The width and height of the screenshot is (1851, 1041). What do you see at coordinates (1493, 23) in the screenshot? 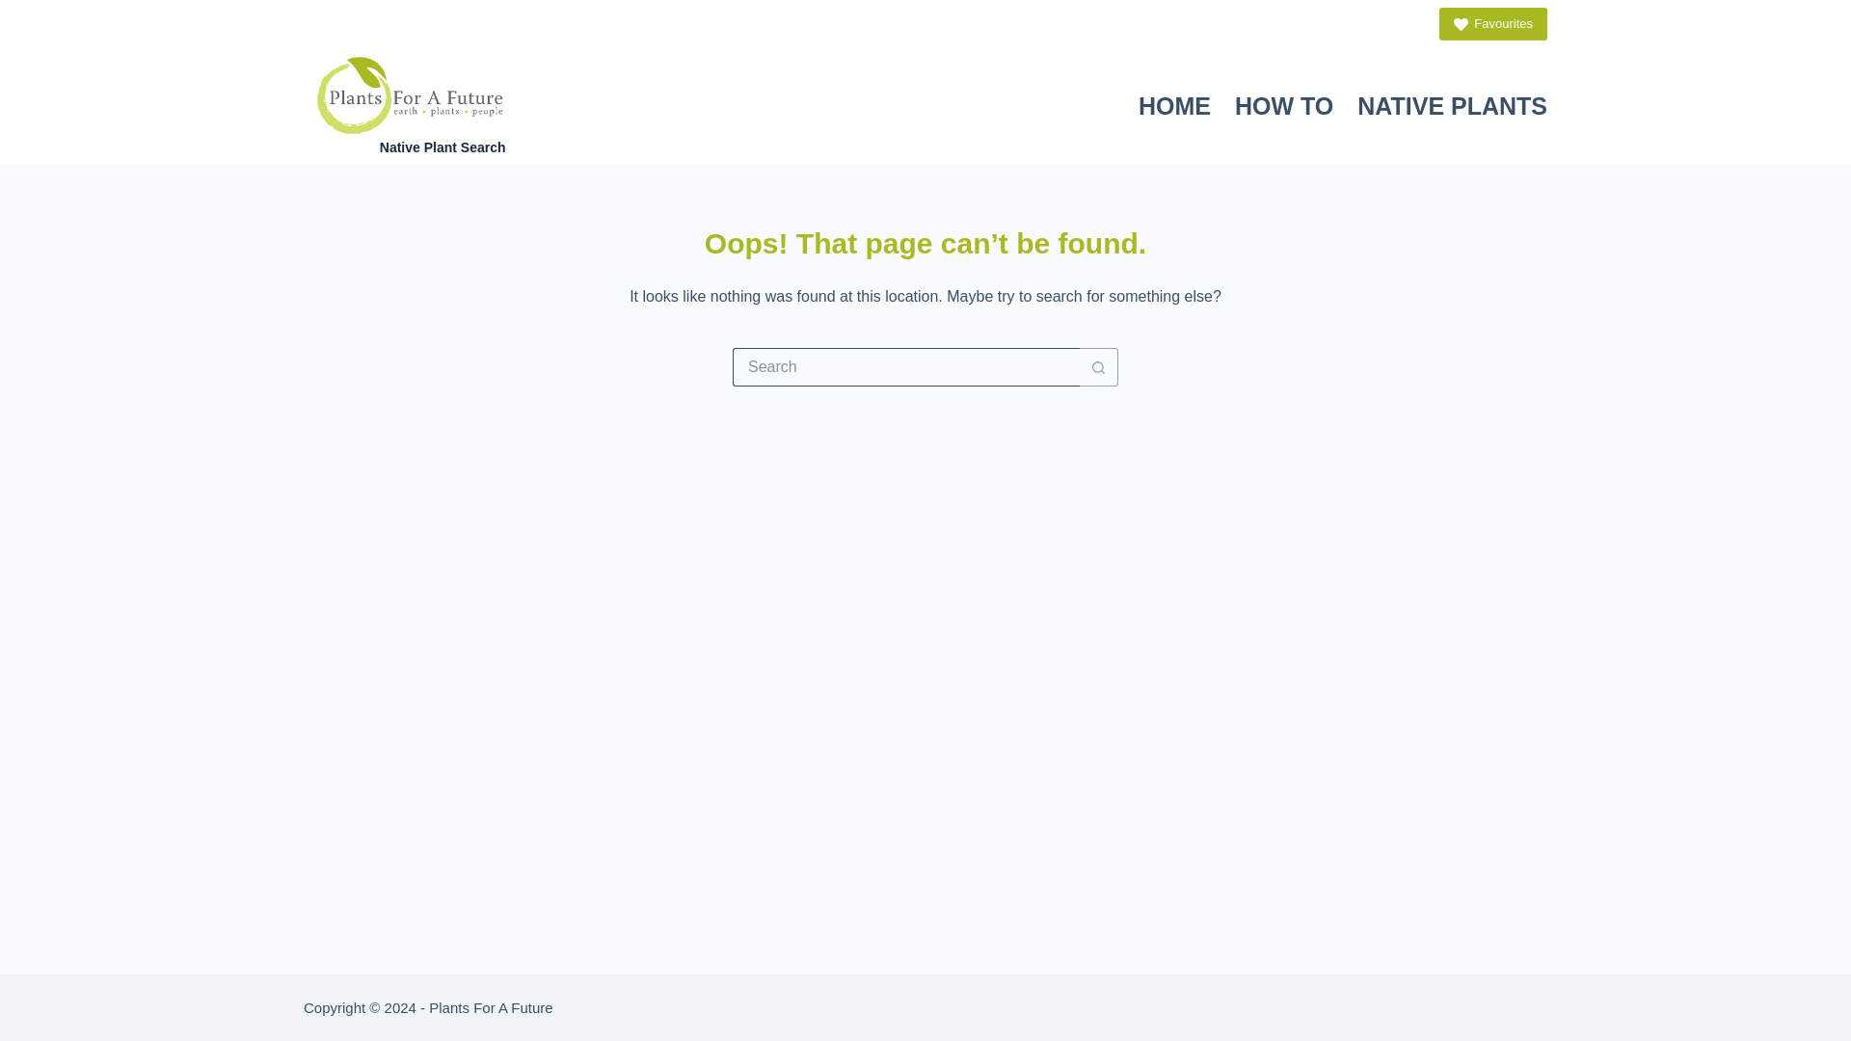
I see `Favourites` at bounding box center [1493, 23].